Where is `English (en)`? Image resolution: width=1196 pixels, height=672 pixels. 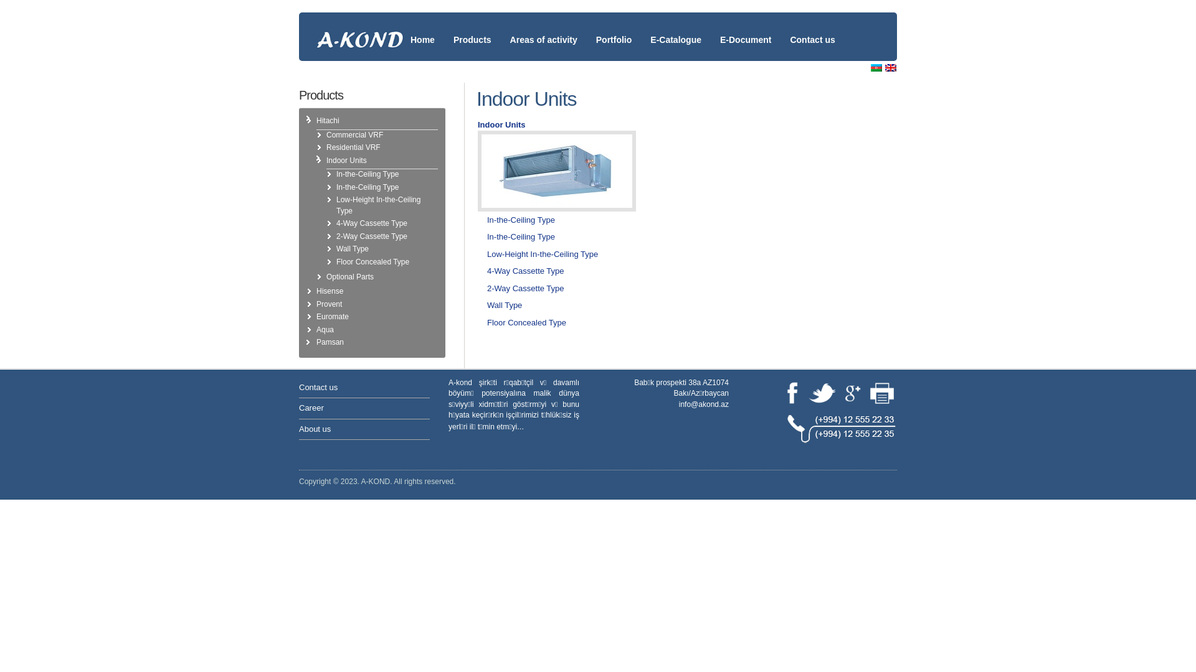 English (en) is located at coordinates (891, 68).